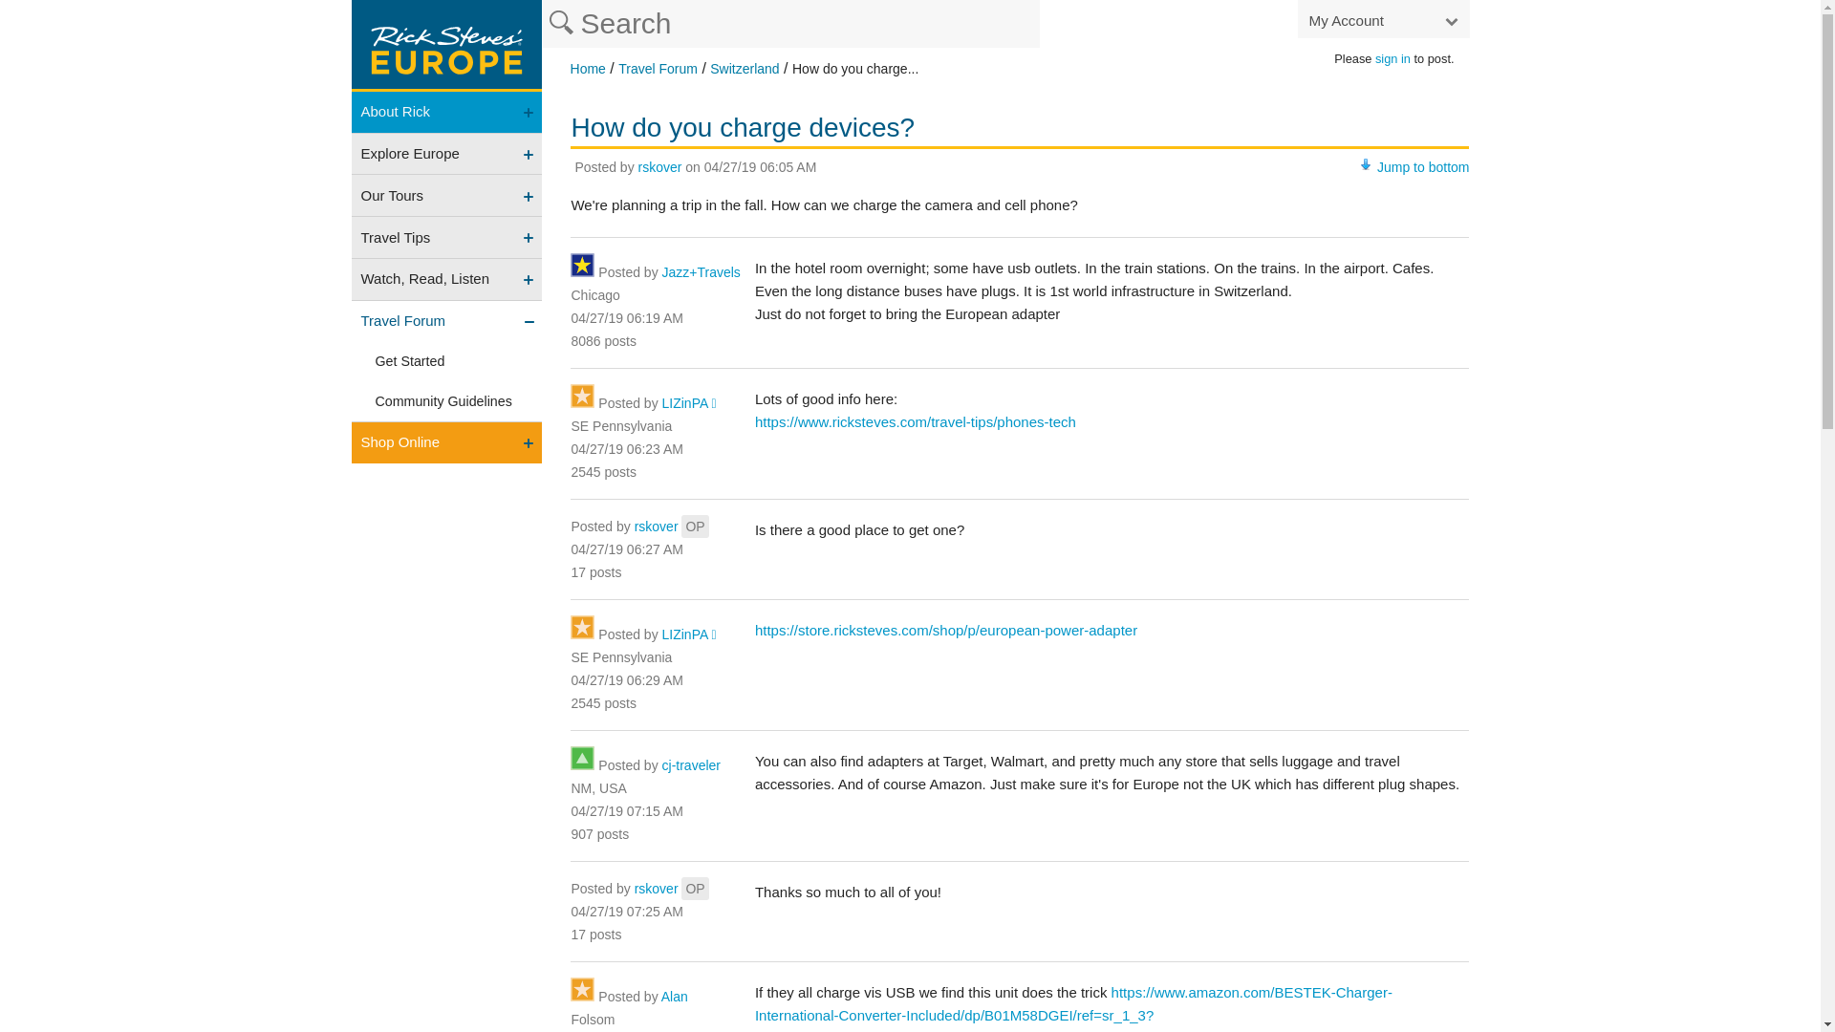 The image size is (1835, 1032). I want to click on Explore Europe, so click(447, 154).